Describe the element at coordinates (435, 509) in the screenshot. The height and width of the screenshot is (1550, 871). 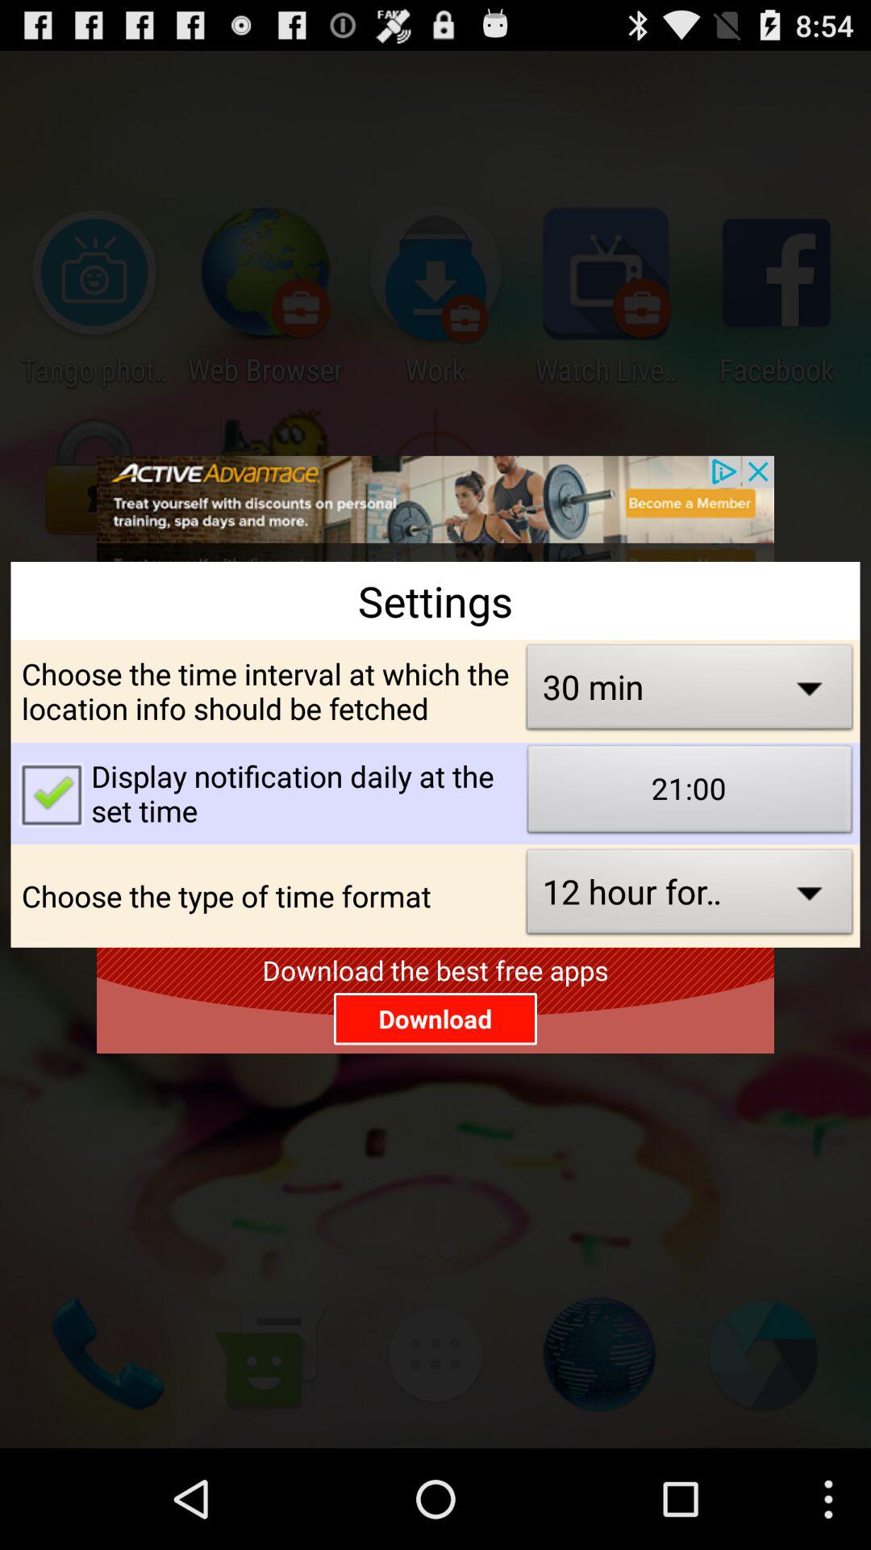
I see `interact with advertisement` at that location.